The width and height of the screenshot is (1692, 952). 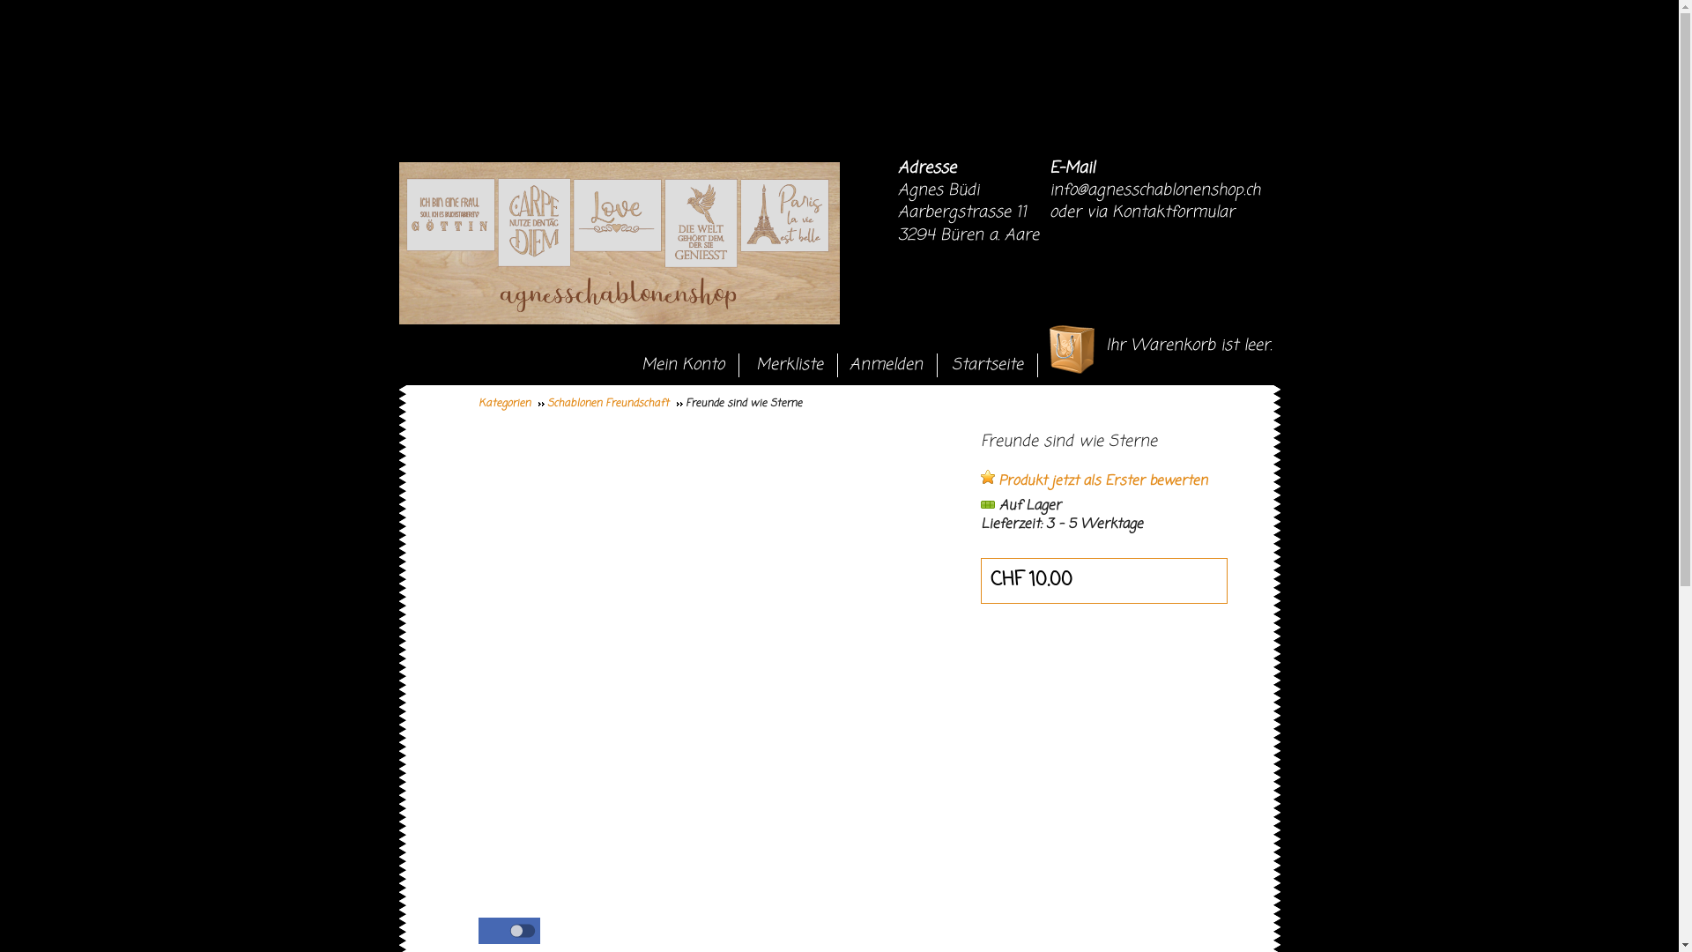 What do you see at coordinates (794, 363) in the screenshot?
I see `Merkliste` at bounding box center [794, 363].